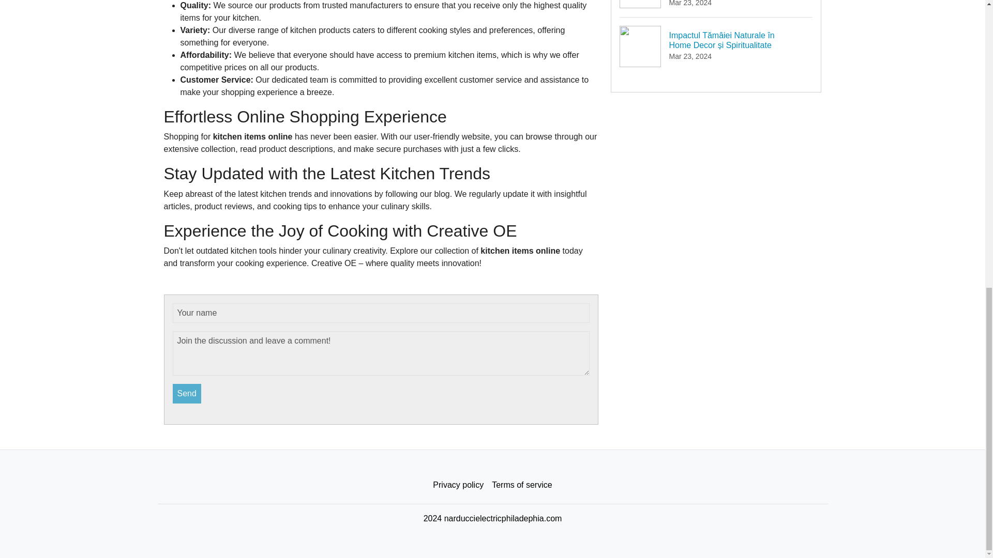 The height and width of the screenshot is (558, 993). What do you see at coordinates (458, 485) in the screenshot?
I see `Privacy policy` at bounding box center [458, 485].